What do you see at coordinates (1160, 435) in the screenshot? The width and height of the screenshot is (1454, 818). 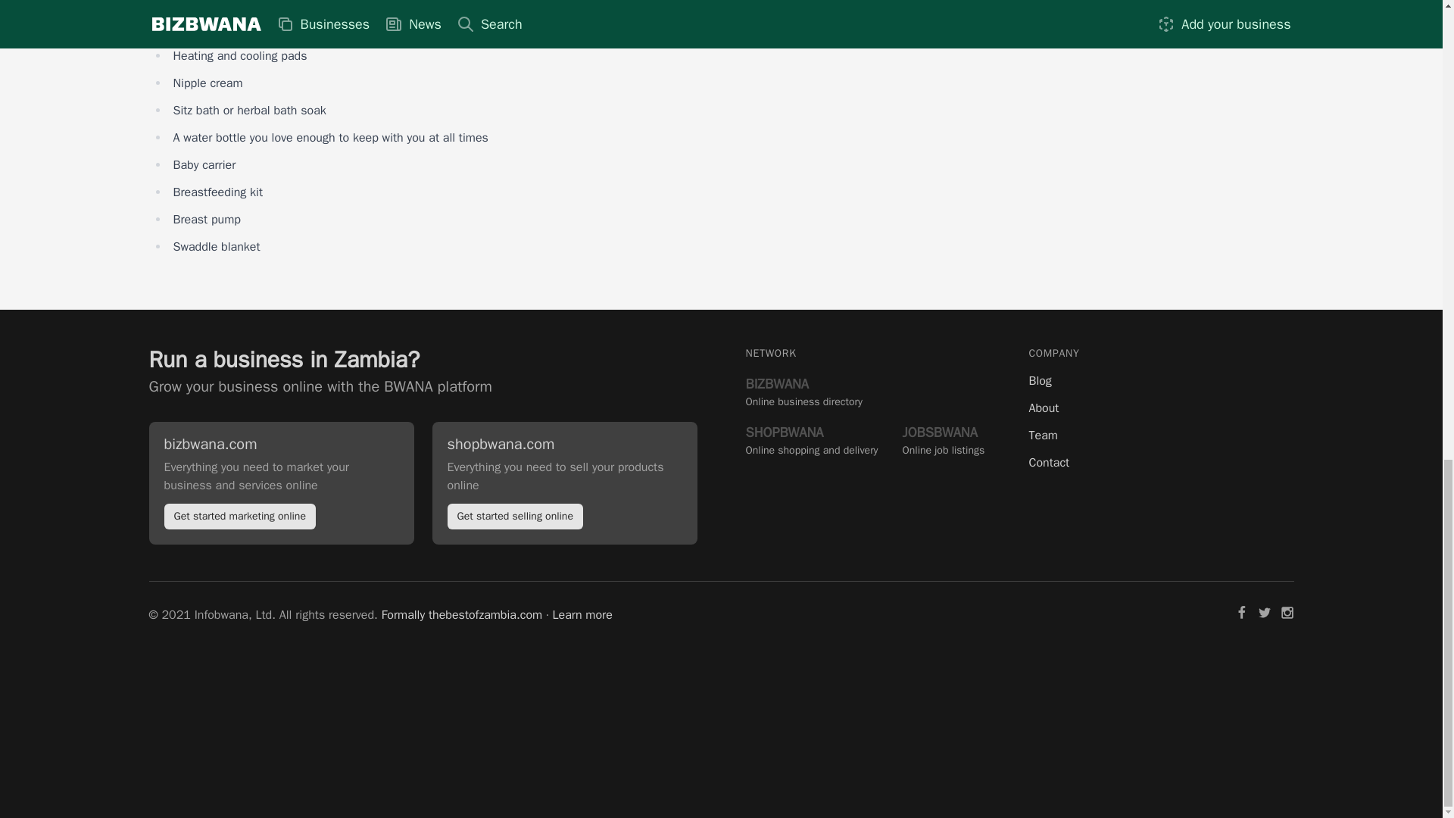 I see `Team` at bounding box center [1160, 435].